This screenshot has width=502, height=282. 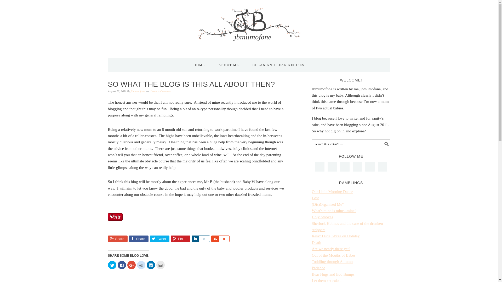 What do you see at coordinates (195, 239) in the screenshot?
I see `Share` at bounding box center [195, 239].